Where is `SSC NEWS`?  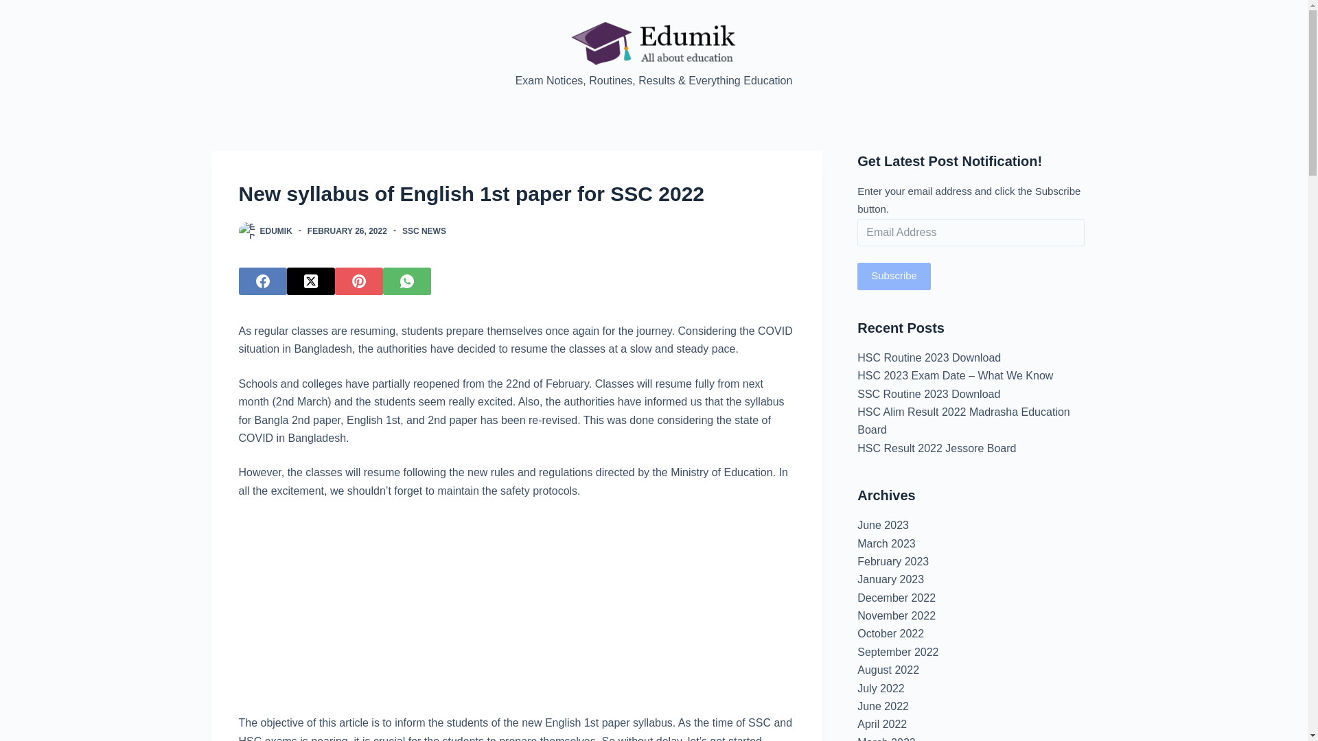
SSC NEWS is located at coordinates (424, 231).